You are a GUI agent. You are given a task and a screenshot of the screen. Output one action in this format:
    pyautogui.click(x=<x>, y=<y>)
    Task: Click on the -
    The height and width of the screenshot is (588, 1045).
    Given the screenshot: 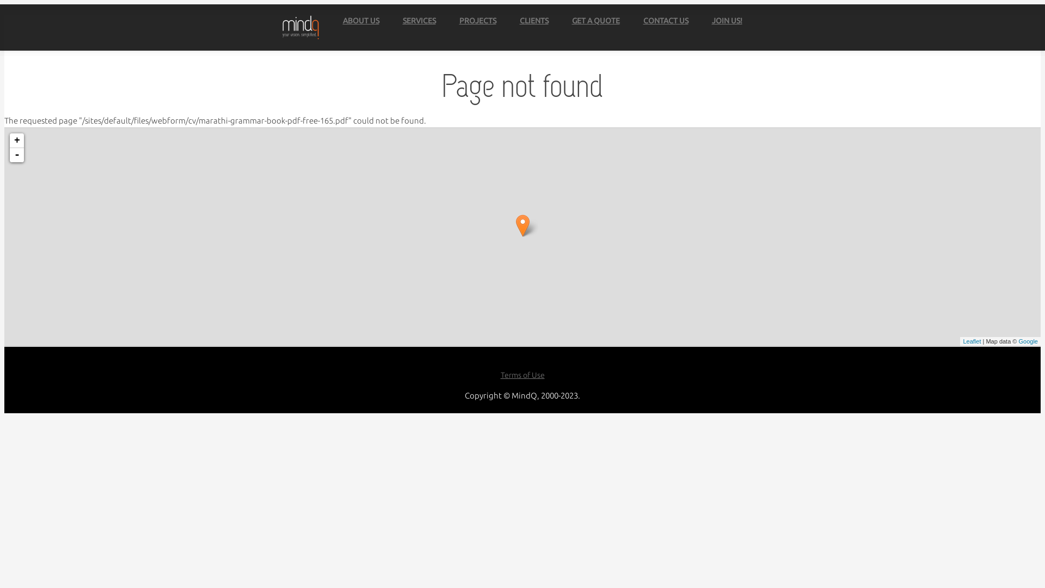 What is the action you would take?
    pyautogui.click(x=17, y=155)
    